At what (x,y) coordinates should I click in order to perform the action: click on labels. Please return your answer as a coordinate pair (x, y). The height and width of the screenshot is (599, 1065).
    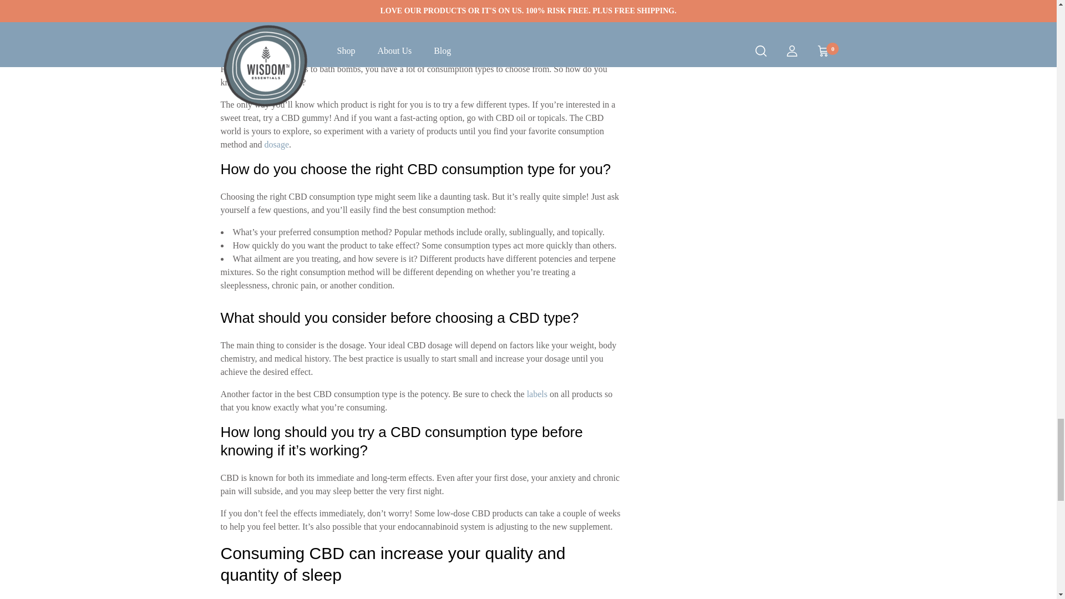
    Looking at the image, I should click on (537, 394).